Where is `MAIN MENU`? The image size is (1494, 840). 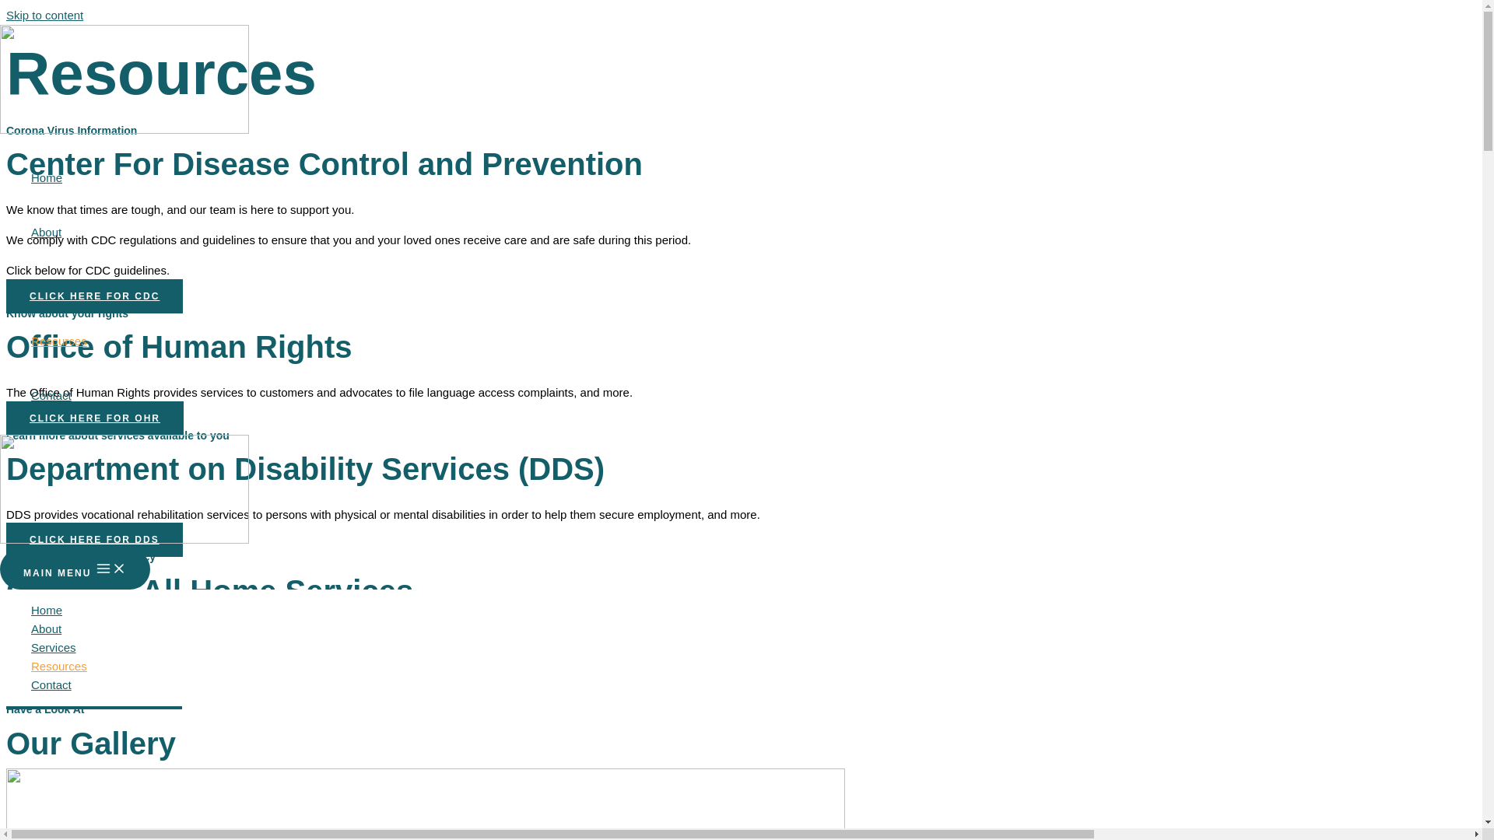 MAIN MENU is located at coordinates (75, 569).